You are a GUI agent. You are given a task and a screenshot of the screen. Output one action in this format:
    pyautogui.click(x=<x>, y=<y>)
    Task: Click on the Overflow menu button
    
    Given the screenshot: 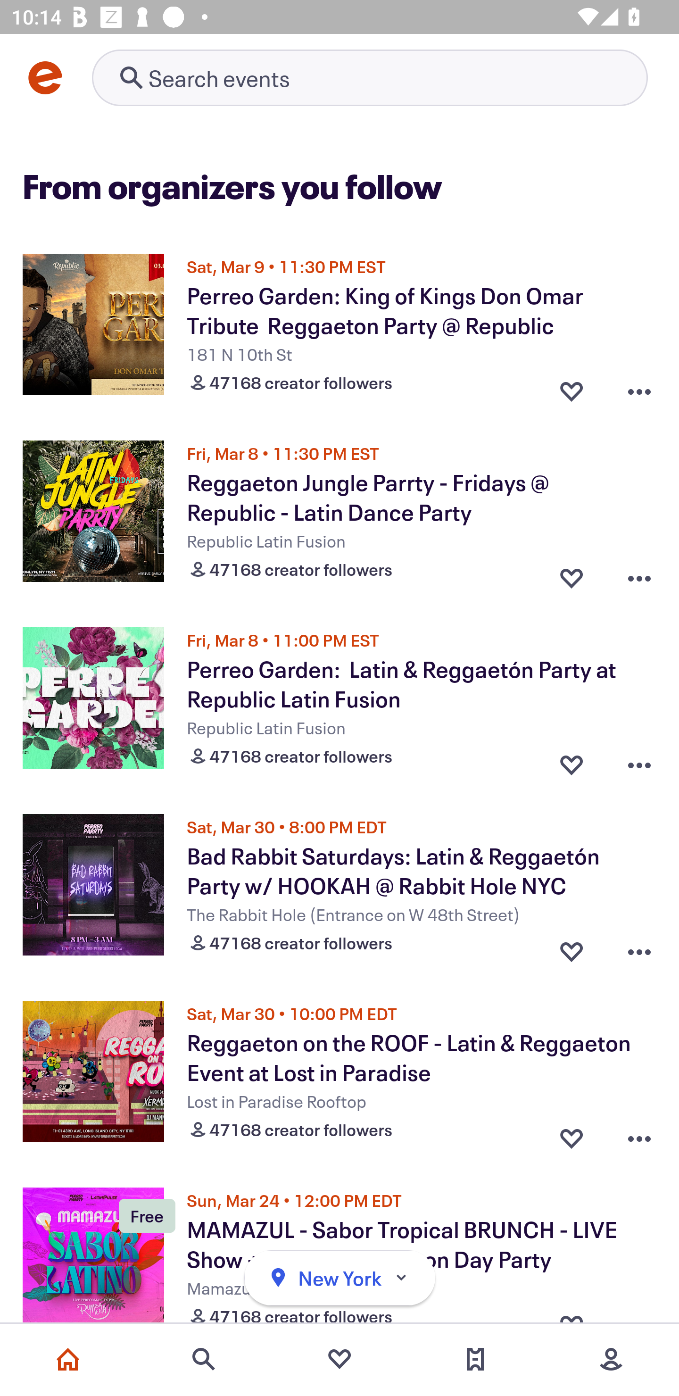 What is the action you would take?
    pyautogui.click(x=639, y=574)
    